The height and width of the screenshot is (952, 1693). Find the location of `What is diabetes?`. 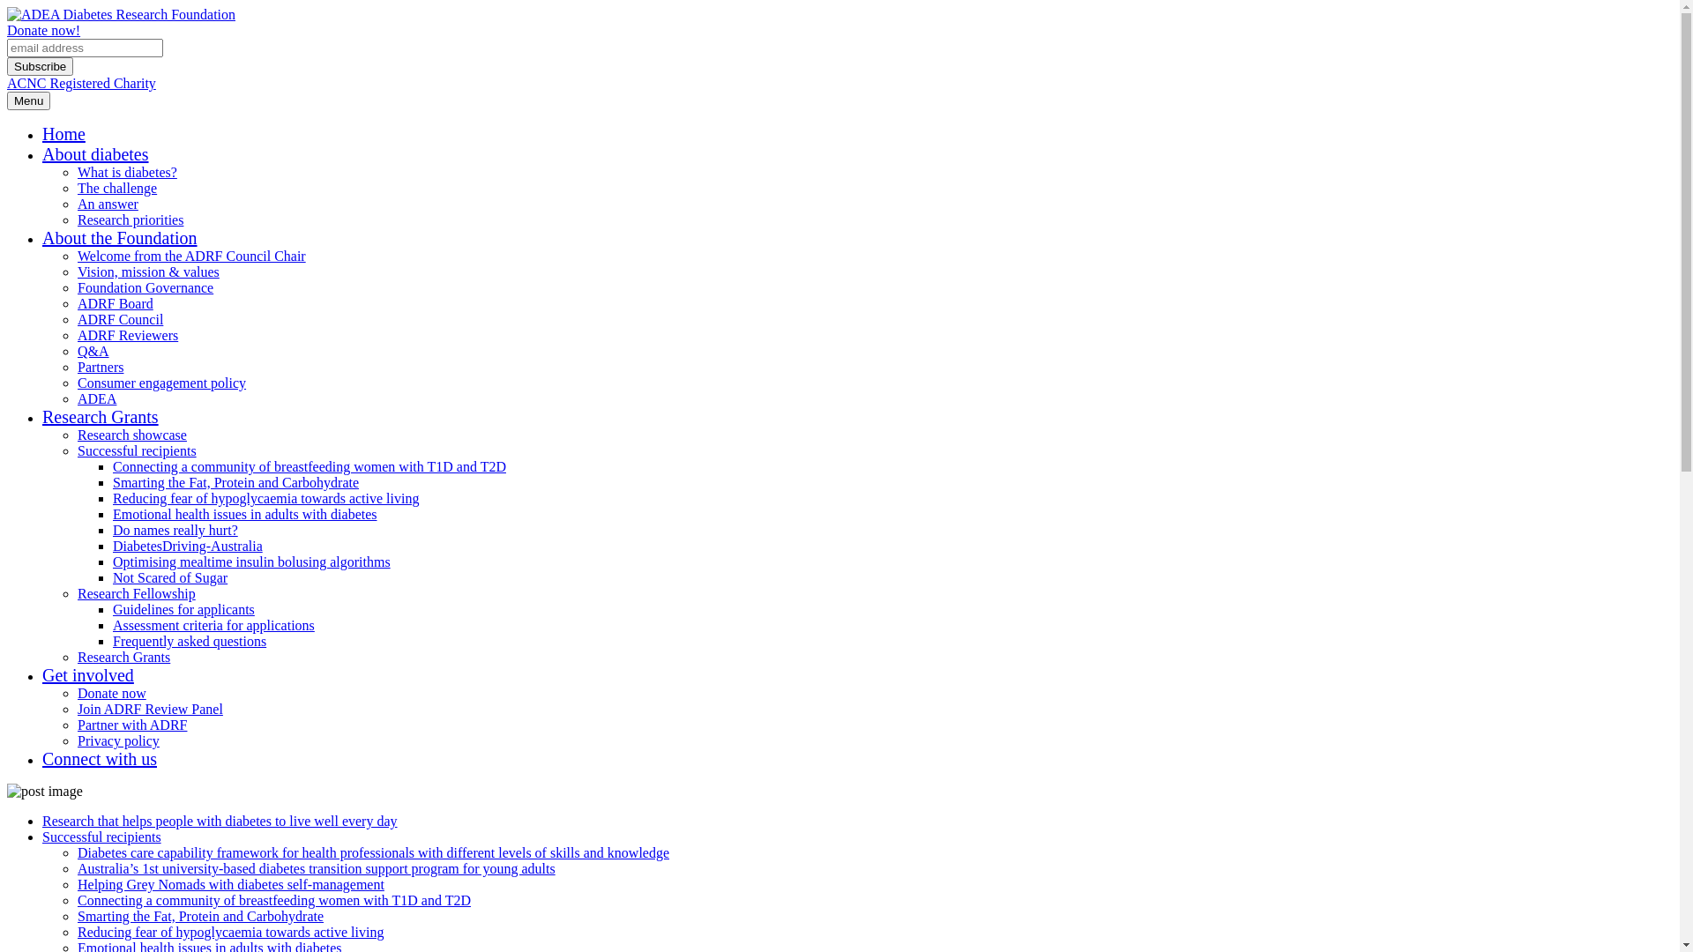

What is diabetes? is located at coordinates (127, 172).